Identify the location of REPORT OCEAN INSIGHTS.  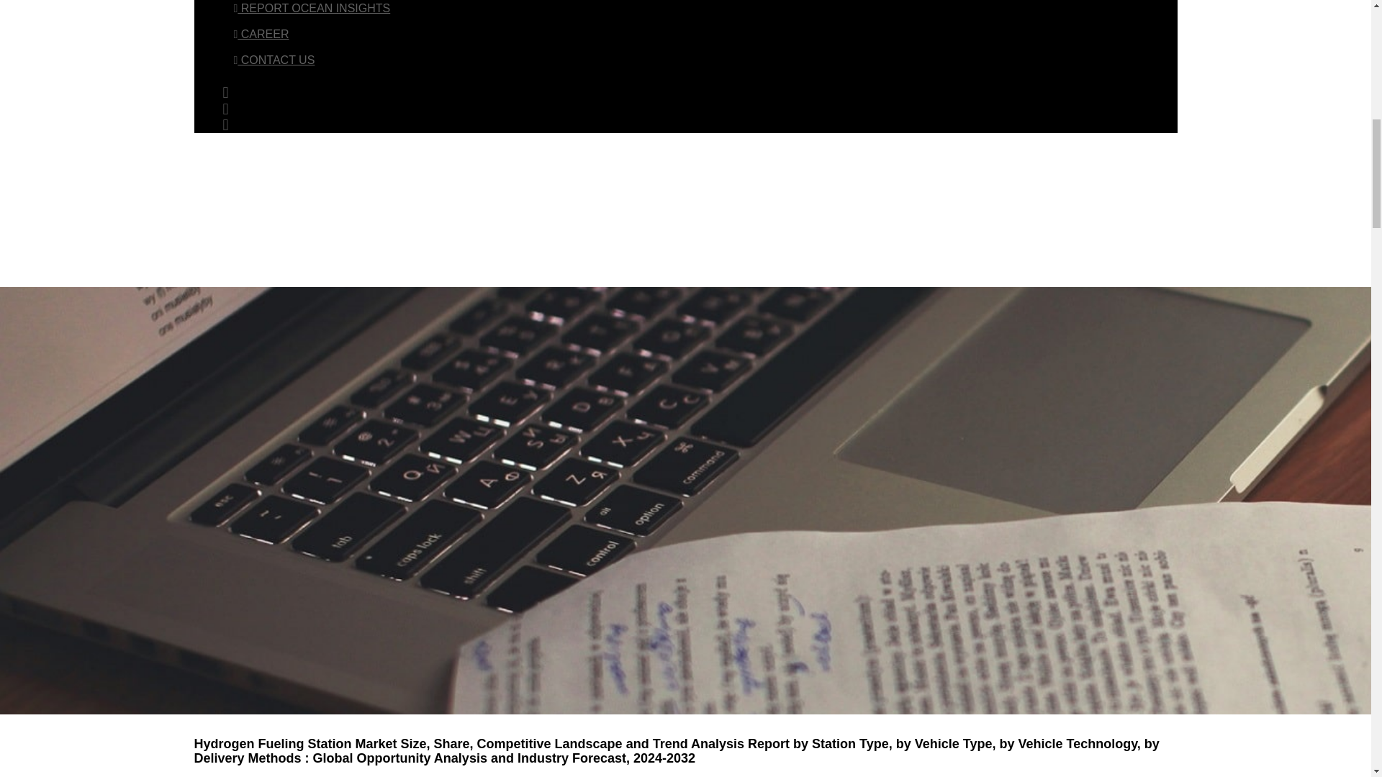
(311, 9).